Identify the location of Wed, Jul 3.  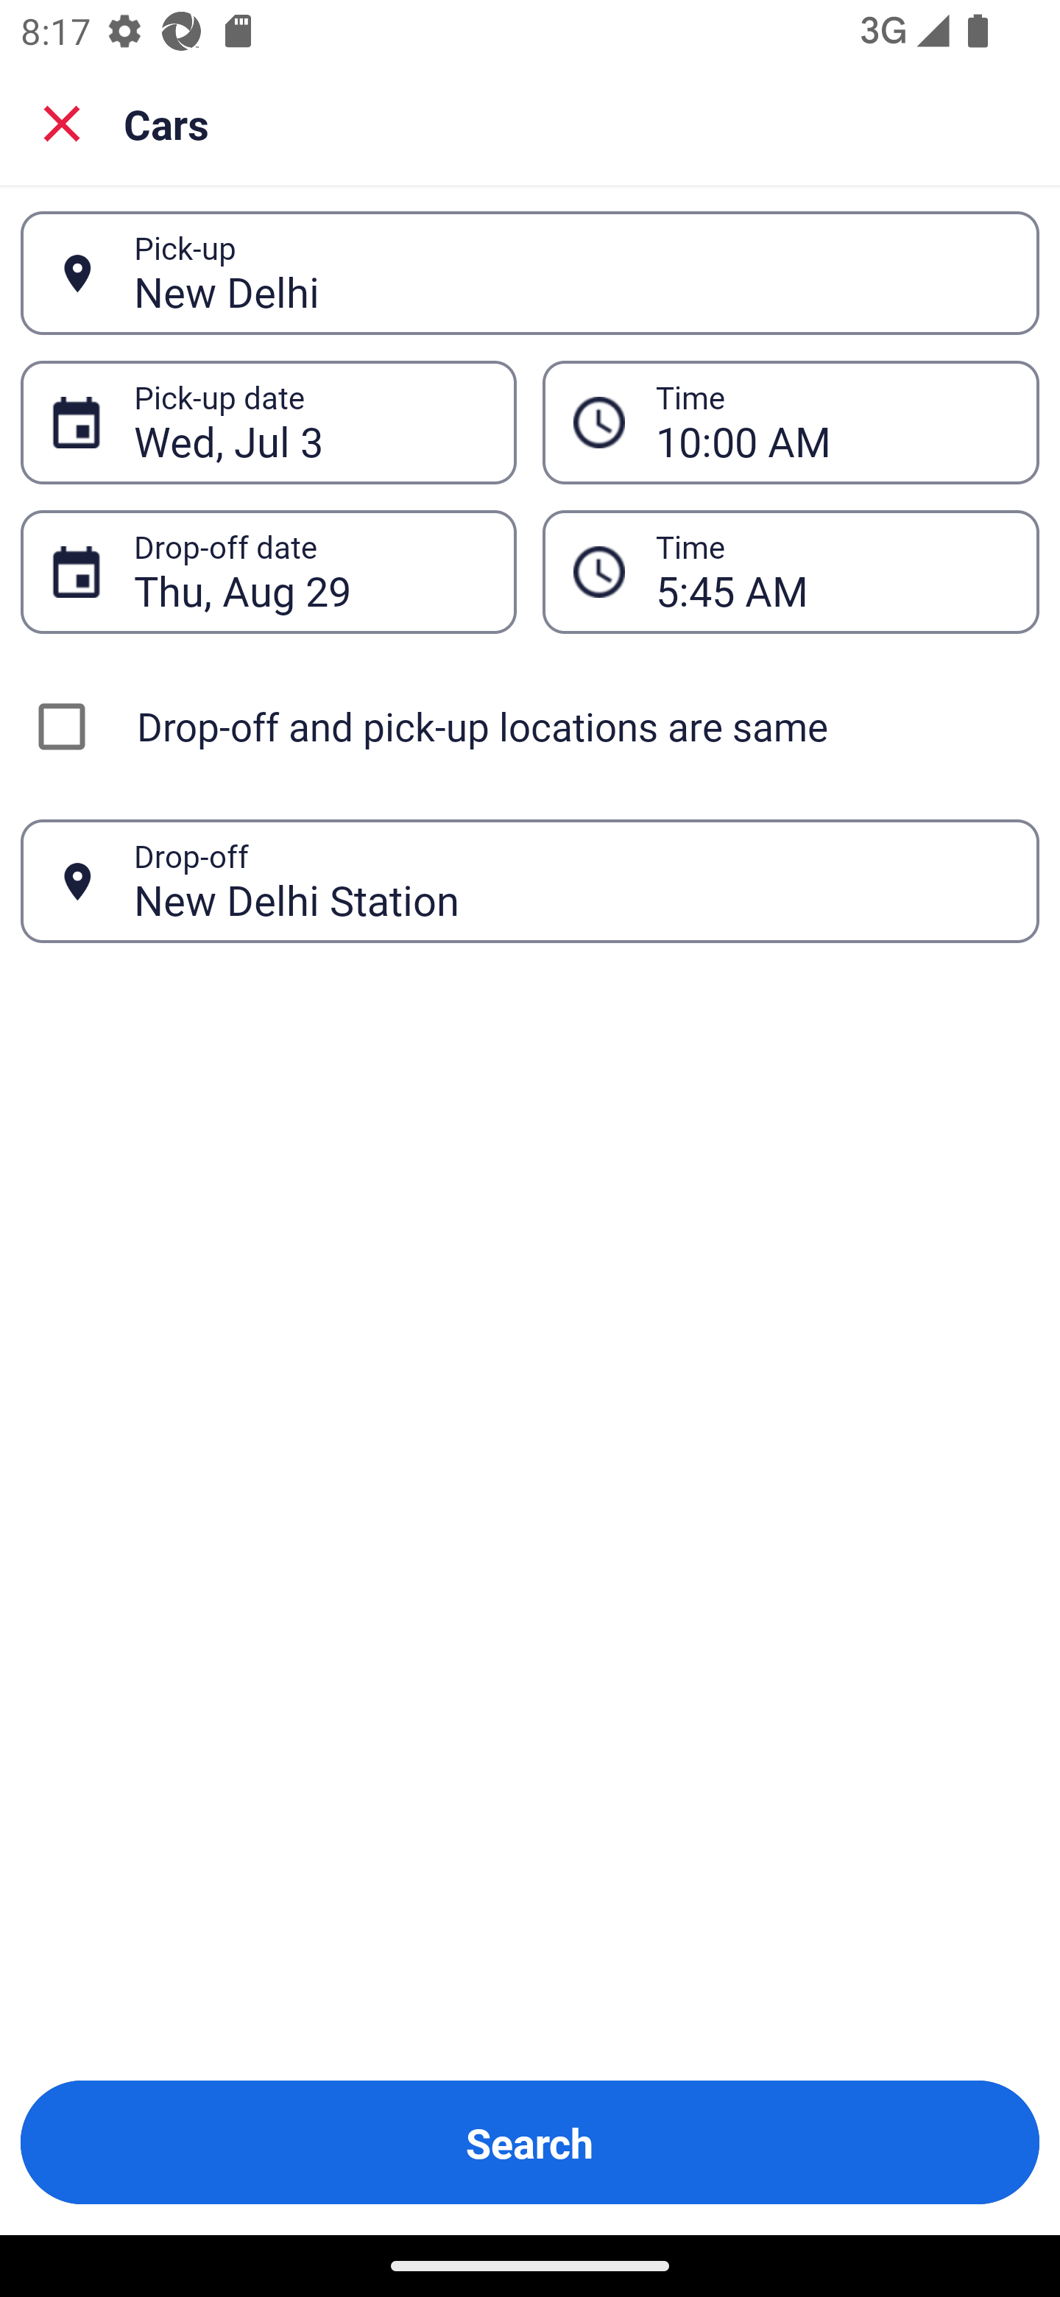
(309, 423).